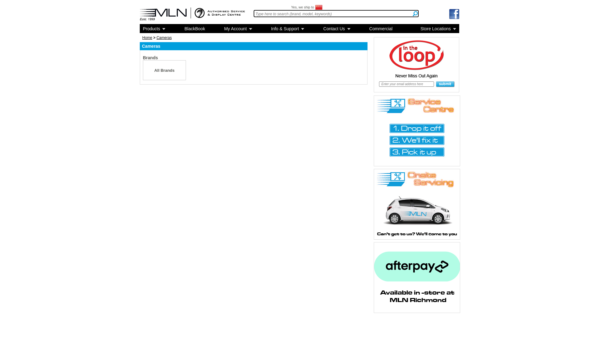 This screenshot has width=599, height=337. Describe the element at coordinates (438, 29) in the screenshot. I see `Store Locations` at that location.